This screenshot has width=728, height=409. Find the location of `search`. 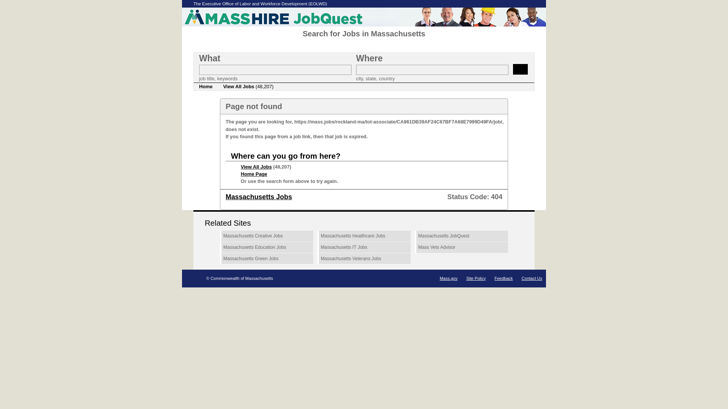

search is located at coordinates (520, 69).